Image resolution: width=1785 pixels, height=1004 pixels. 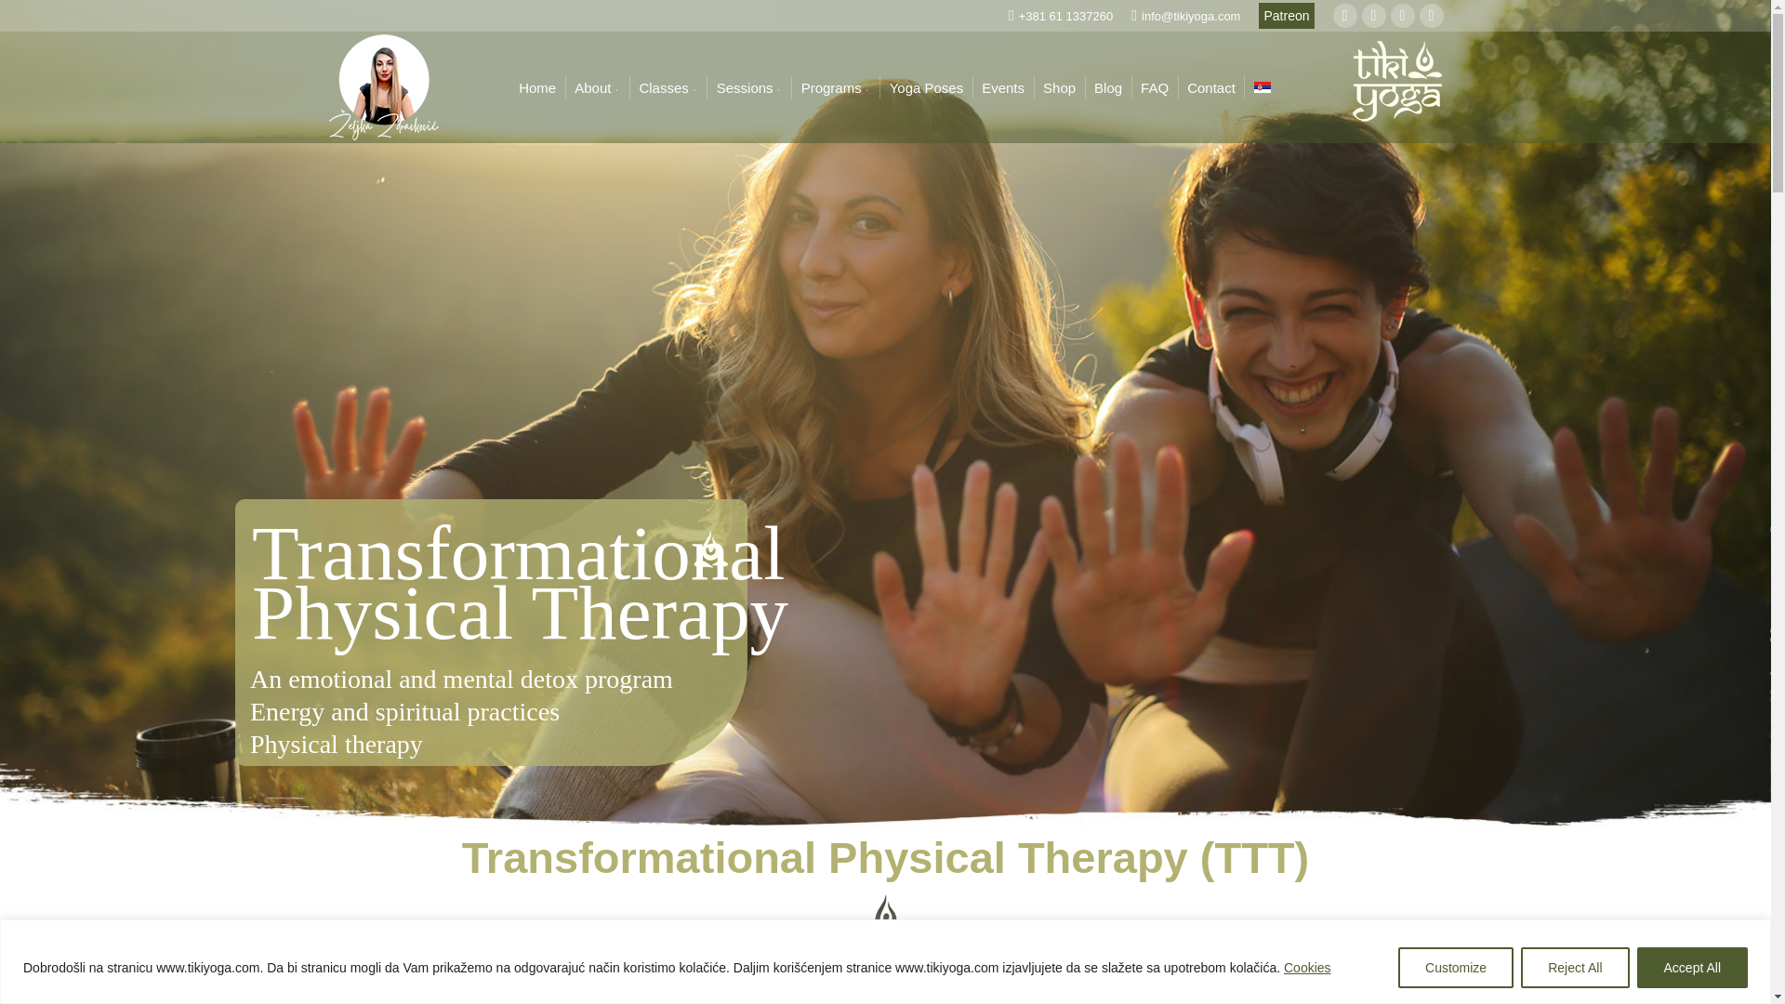 I want to click on YouTube page opens in new window, so click(x=1430, y=16).